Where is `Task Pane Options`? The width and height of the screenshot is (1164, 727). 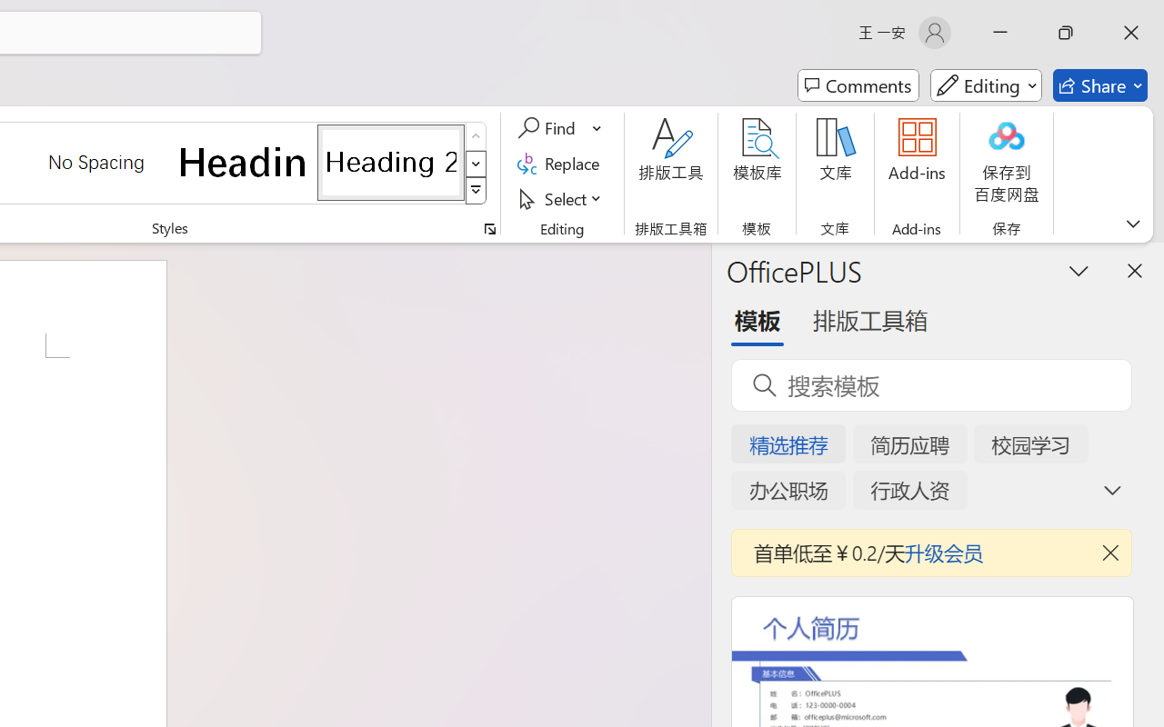 Task Pane Options is located at coordinates (1079, 270).